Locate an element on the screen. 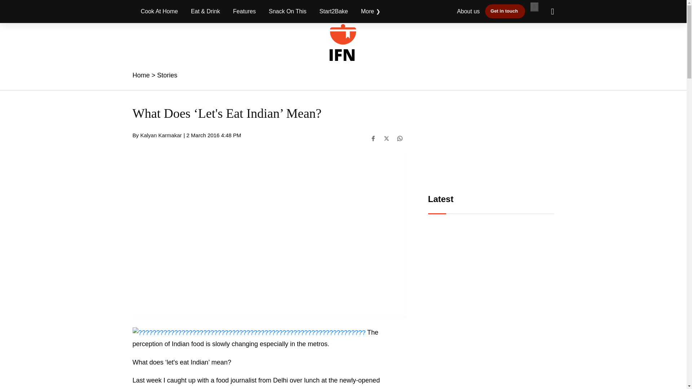  More is located at coordinates (371, 12).